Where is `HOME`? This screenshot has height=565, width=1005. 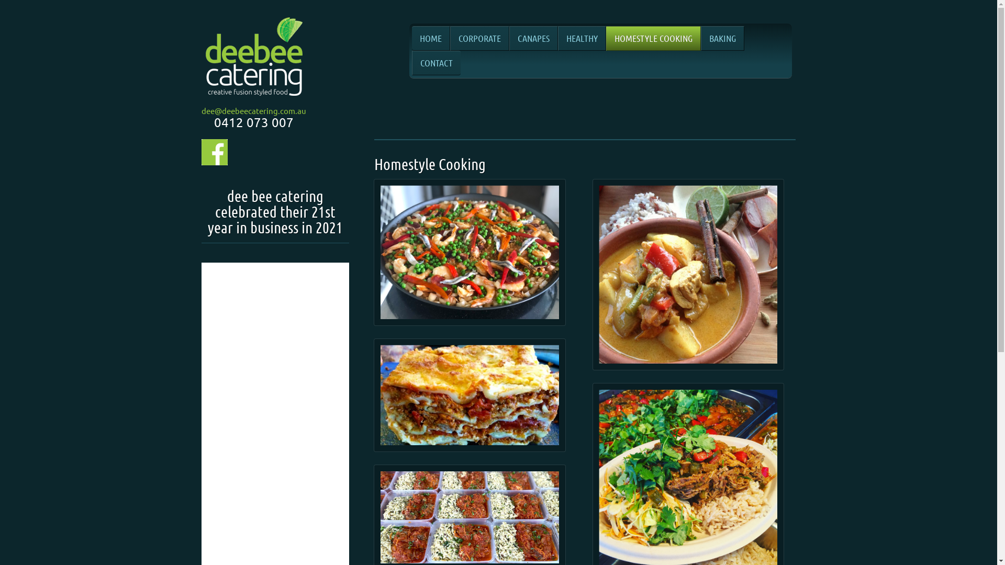 HOME is located at coordinates (431, 39).